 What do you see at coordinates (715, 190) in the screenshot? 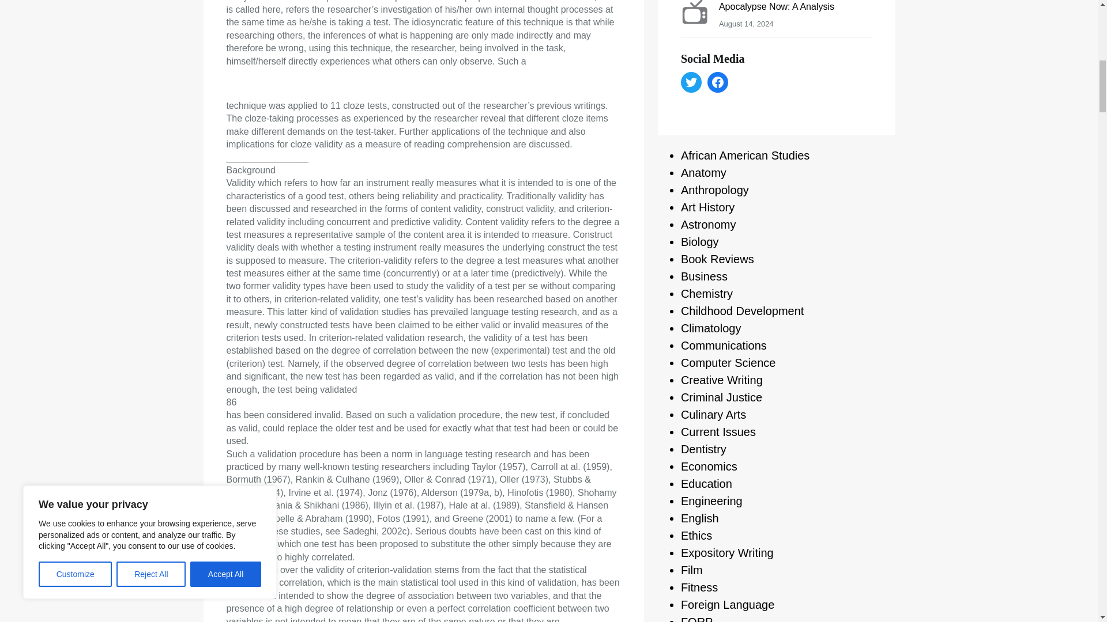
I see `Anthropology` at bounding box center [715, 190].